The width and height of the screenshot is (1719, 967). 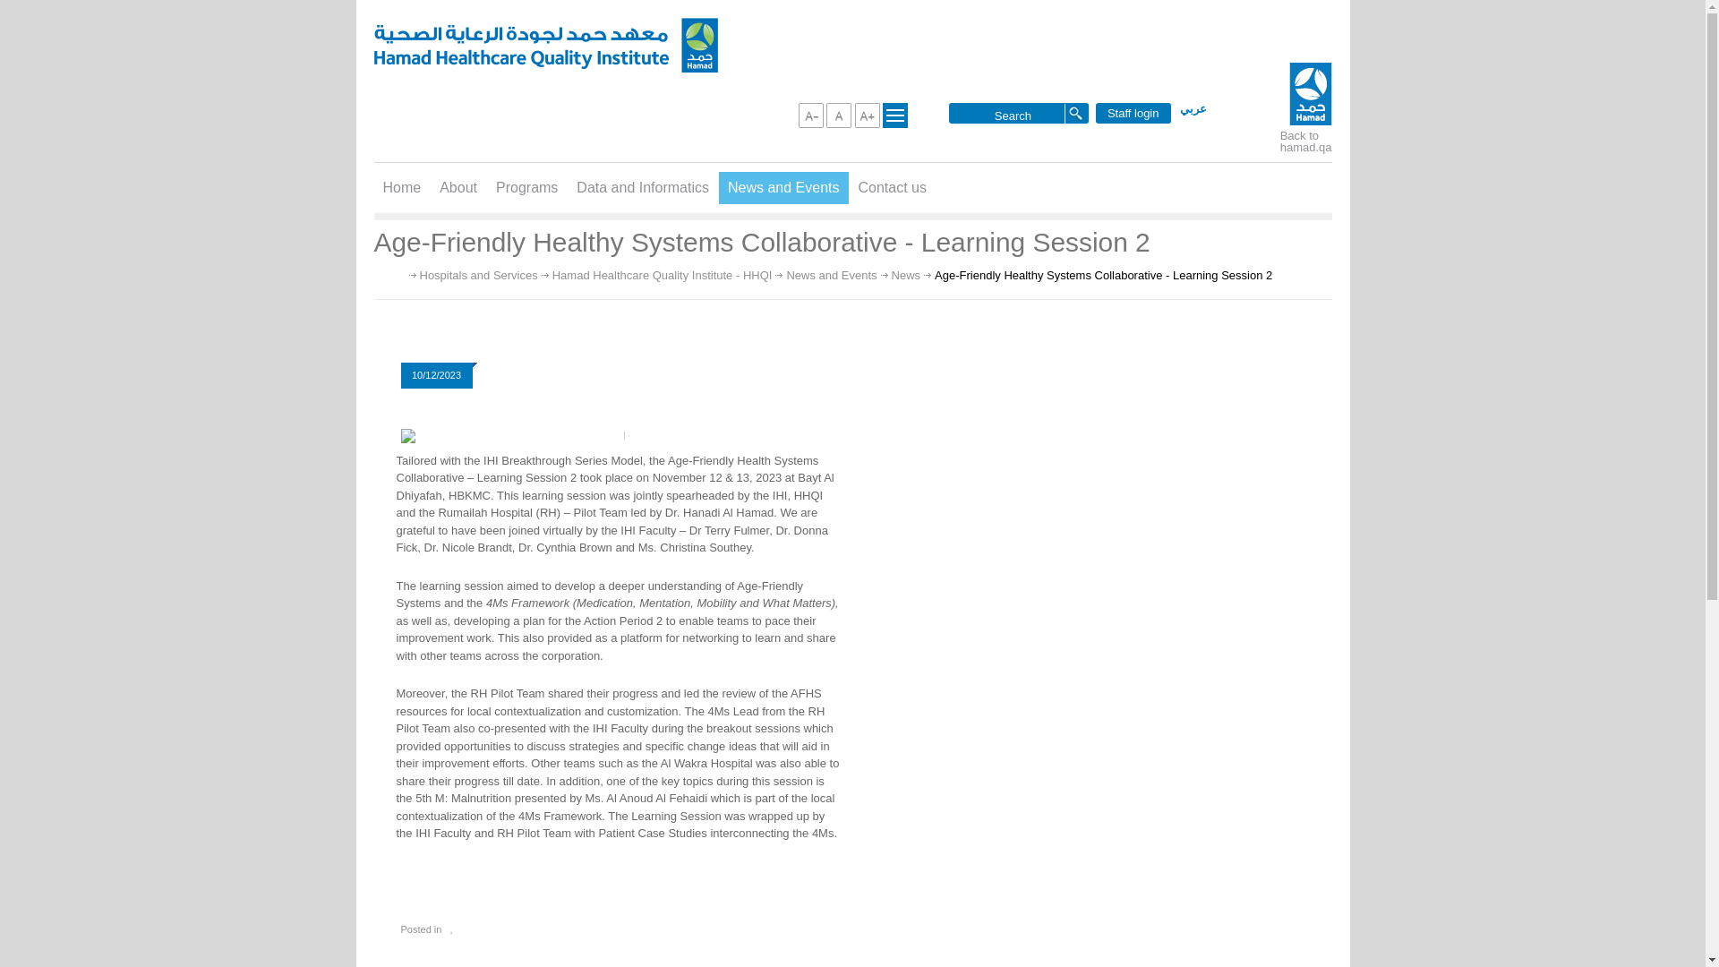 What do you see at coordinates (892, 188) in the screenshot?
I see `Contact us` at bounding box center [892, 188].